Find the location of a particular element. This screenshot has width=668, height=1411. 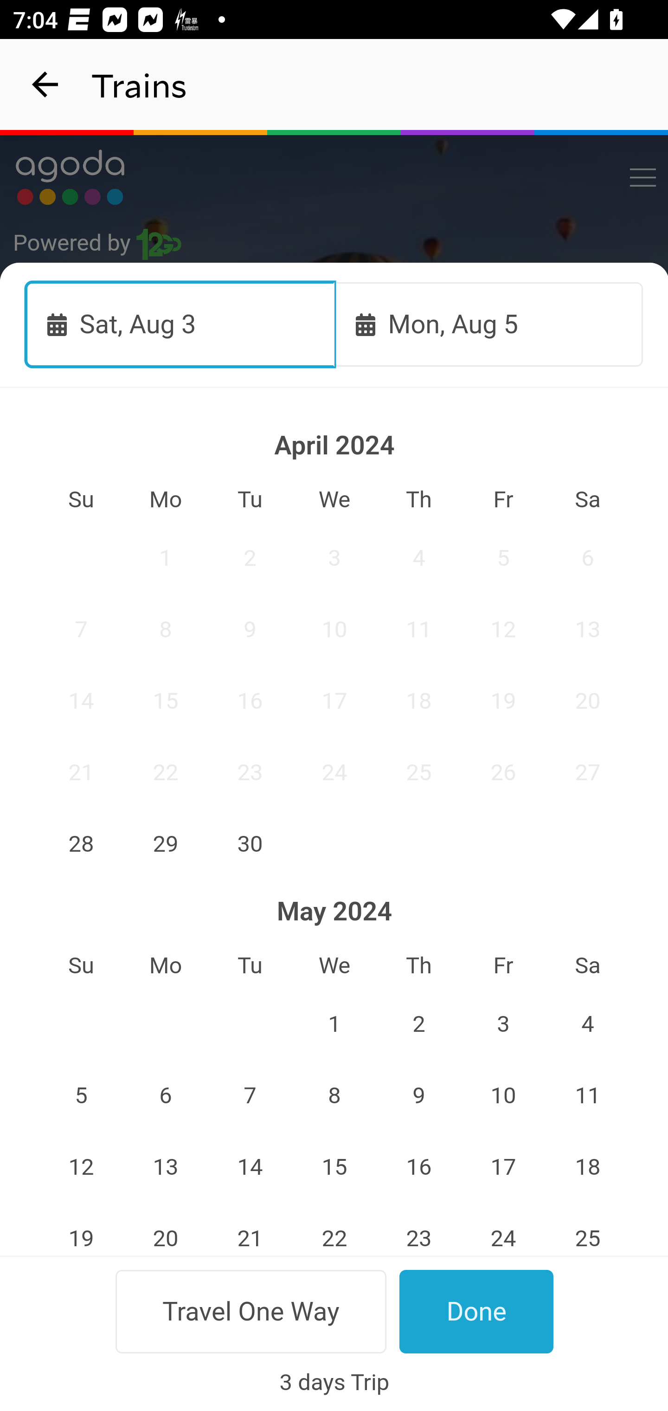

Mon, Aug 5 is located at coordinates (489, 324).